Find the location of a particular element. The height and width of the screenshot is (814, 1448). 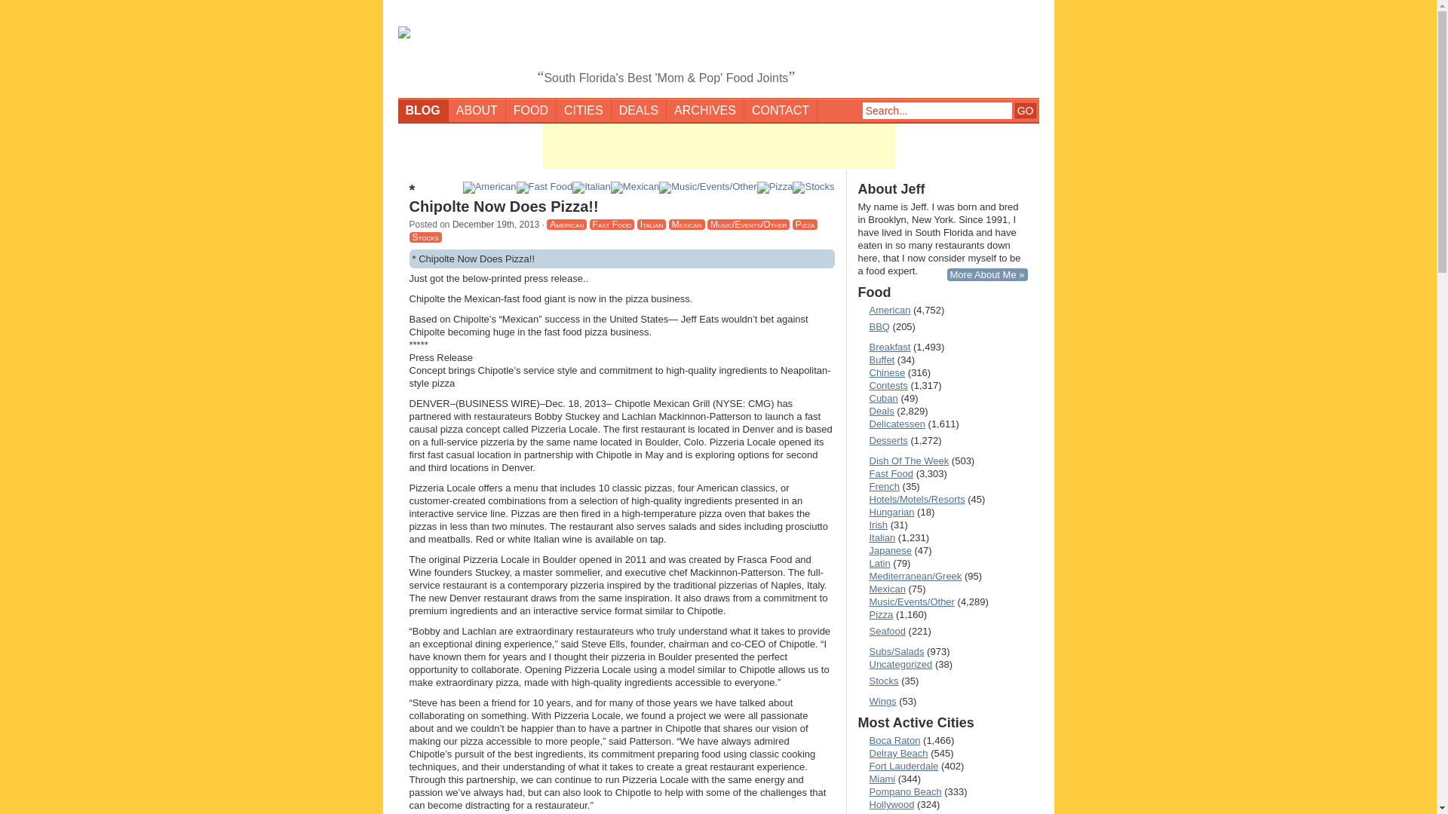

DEALS is located at coordinates (638, 110).